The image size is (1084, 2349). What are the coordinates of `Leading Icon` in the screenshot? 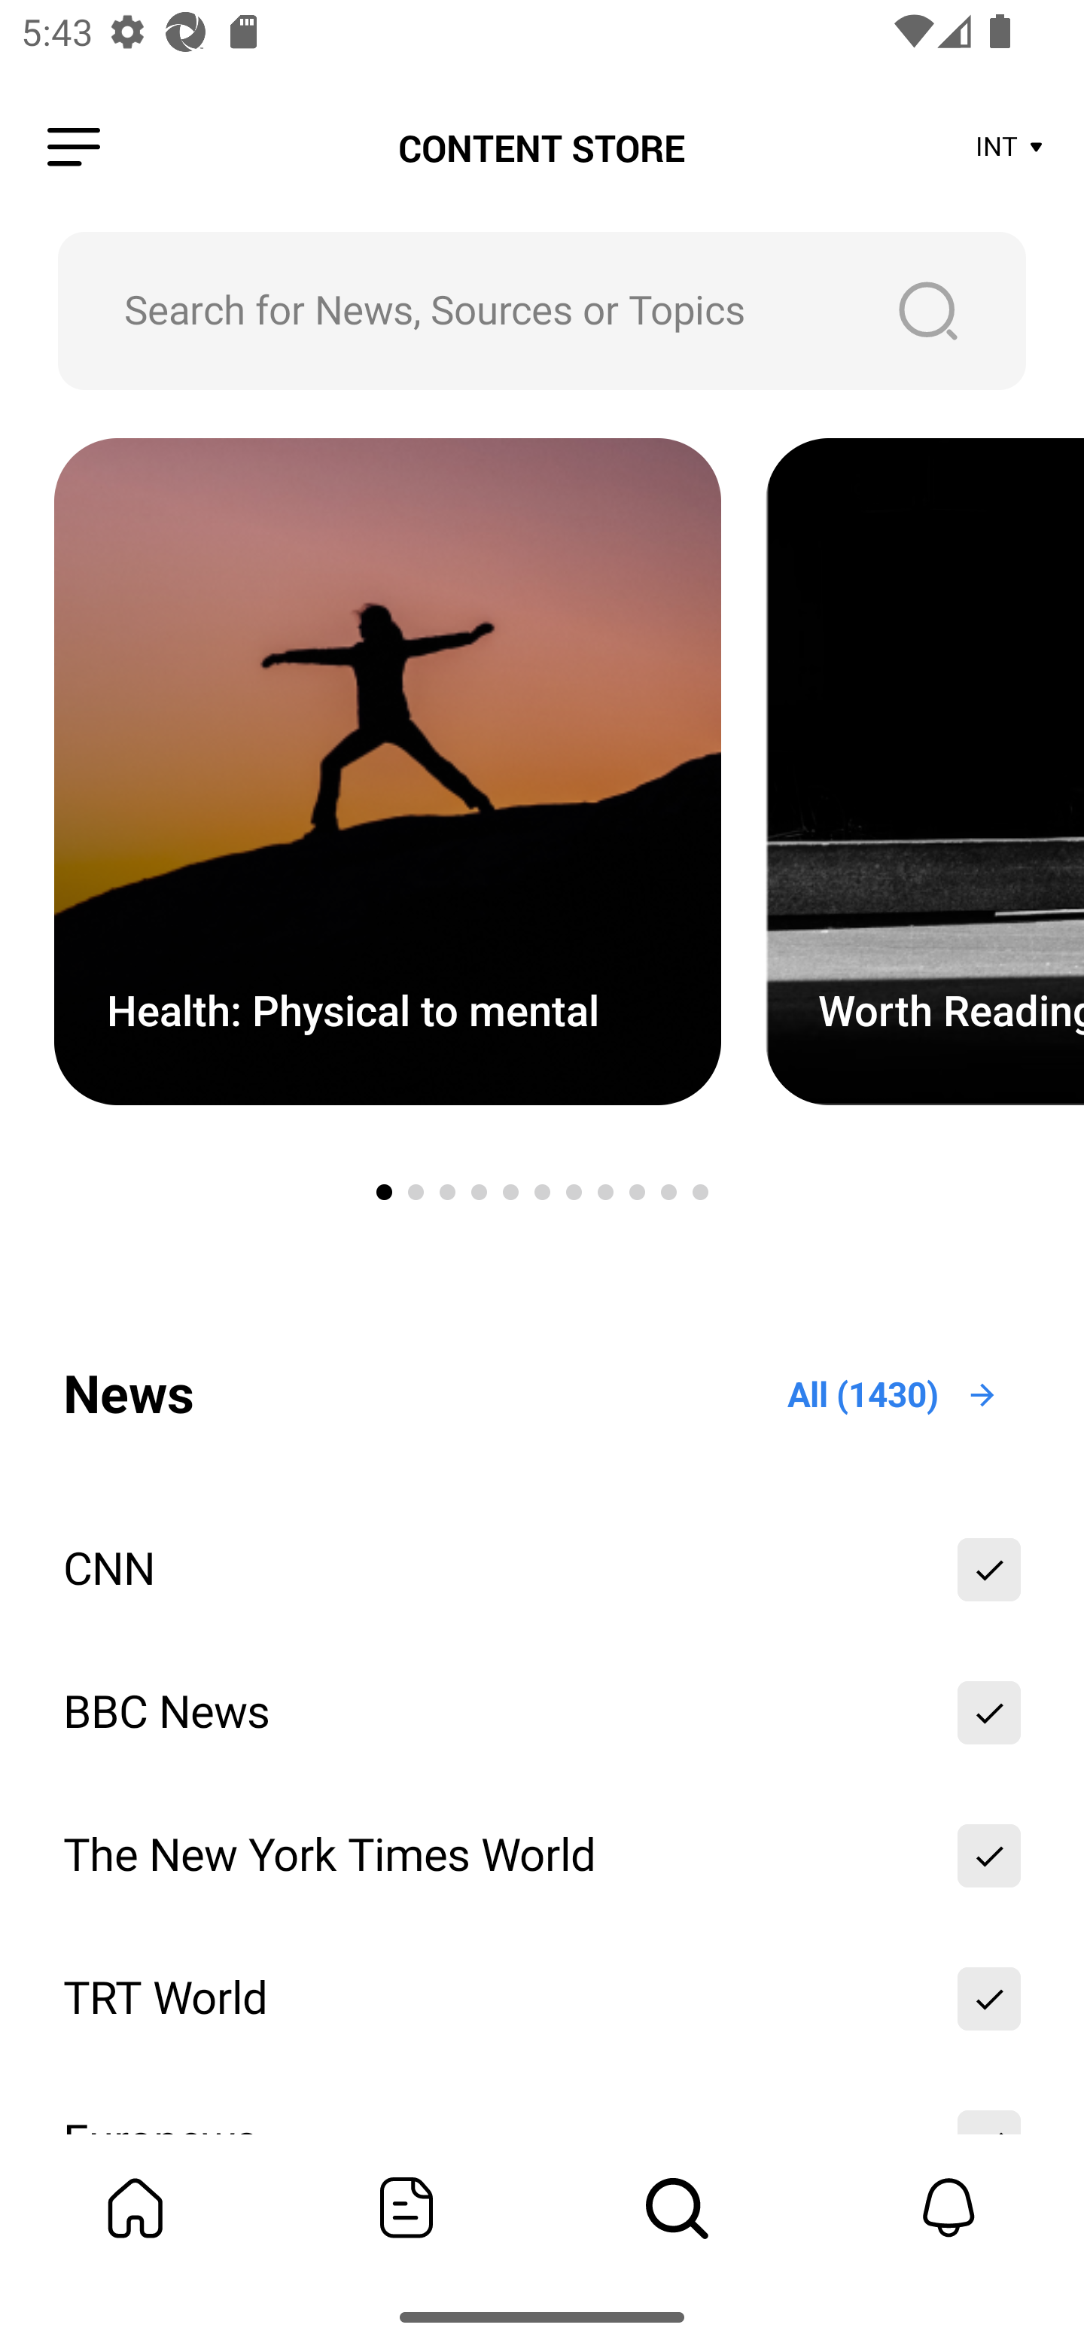 It's located at (74, 148).